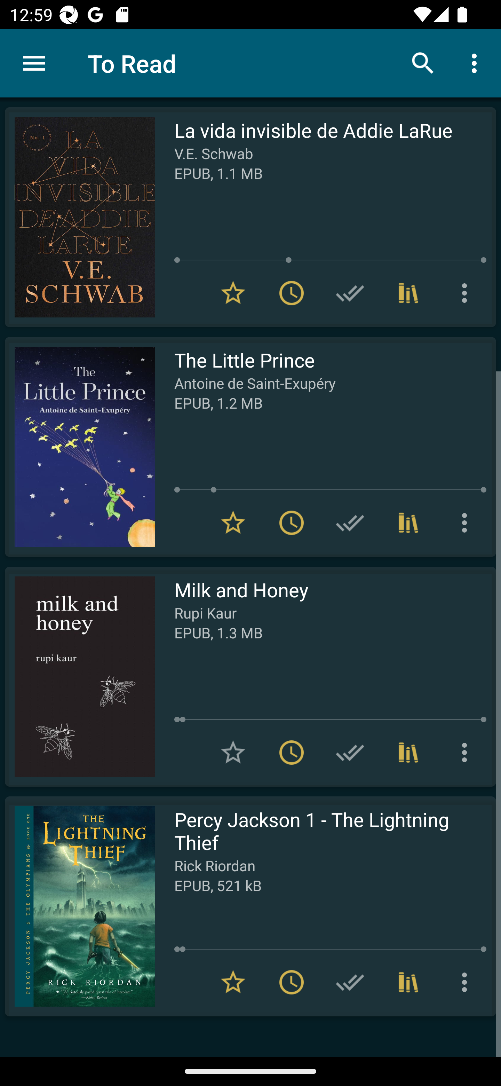  I want to click on Add to Have read, so click(350, 293).